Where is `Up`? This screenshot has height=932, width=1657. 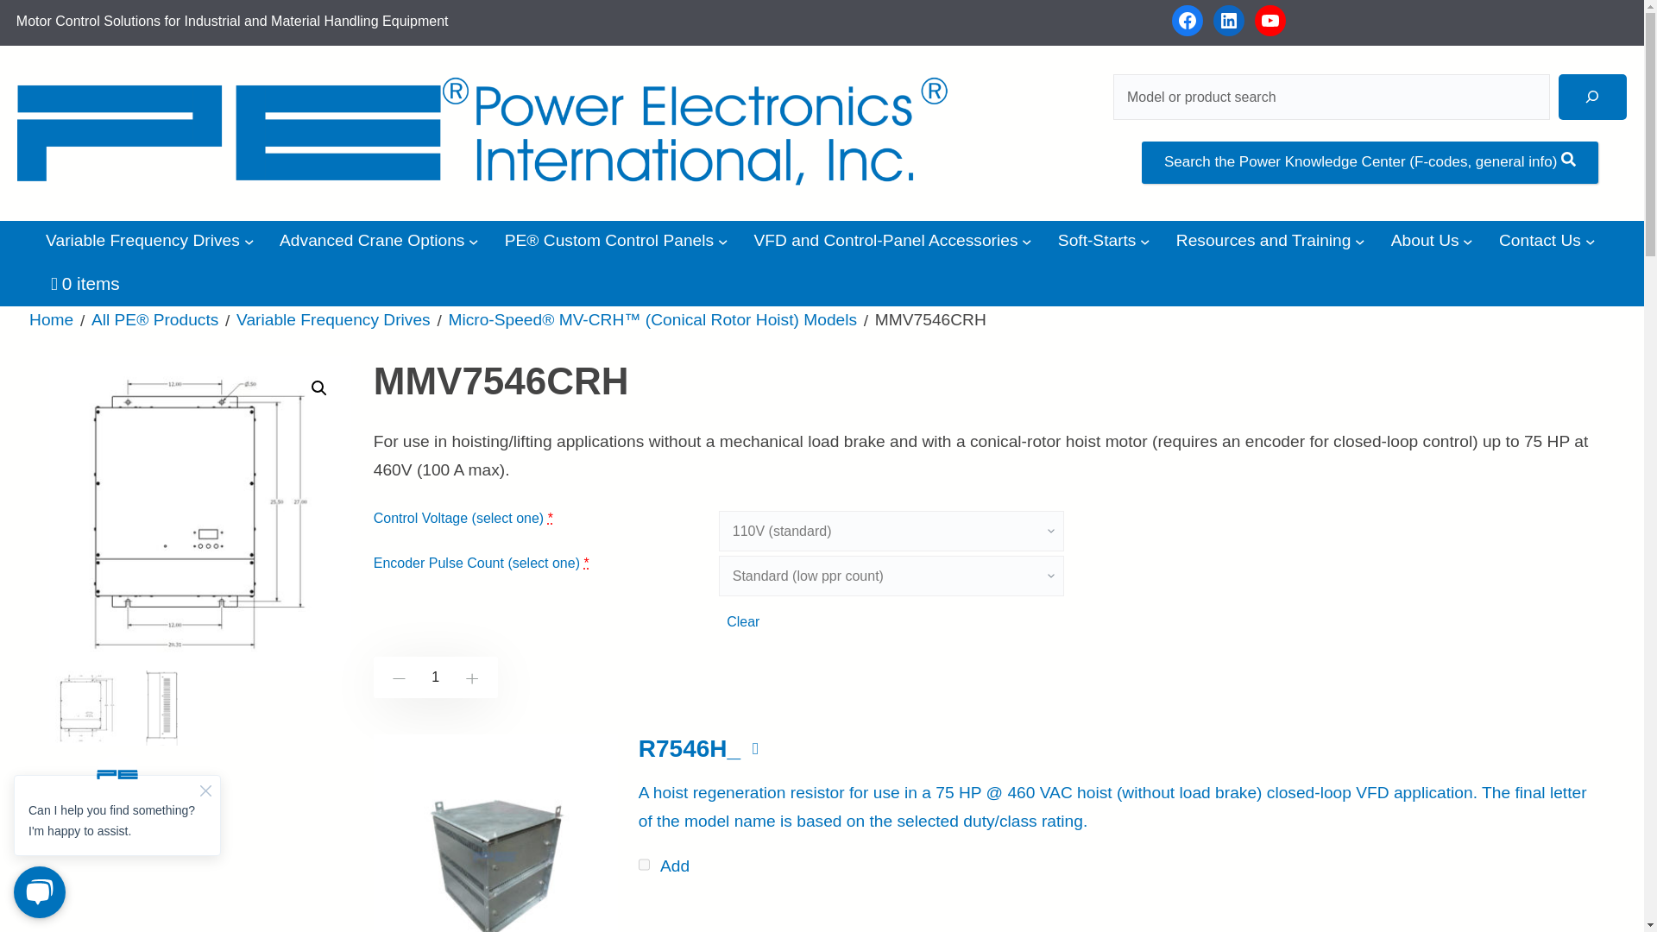
Up is located at coordinates (473, 678).